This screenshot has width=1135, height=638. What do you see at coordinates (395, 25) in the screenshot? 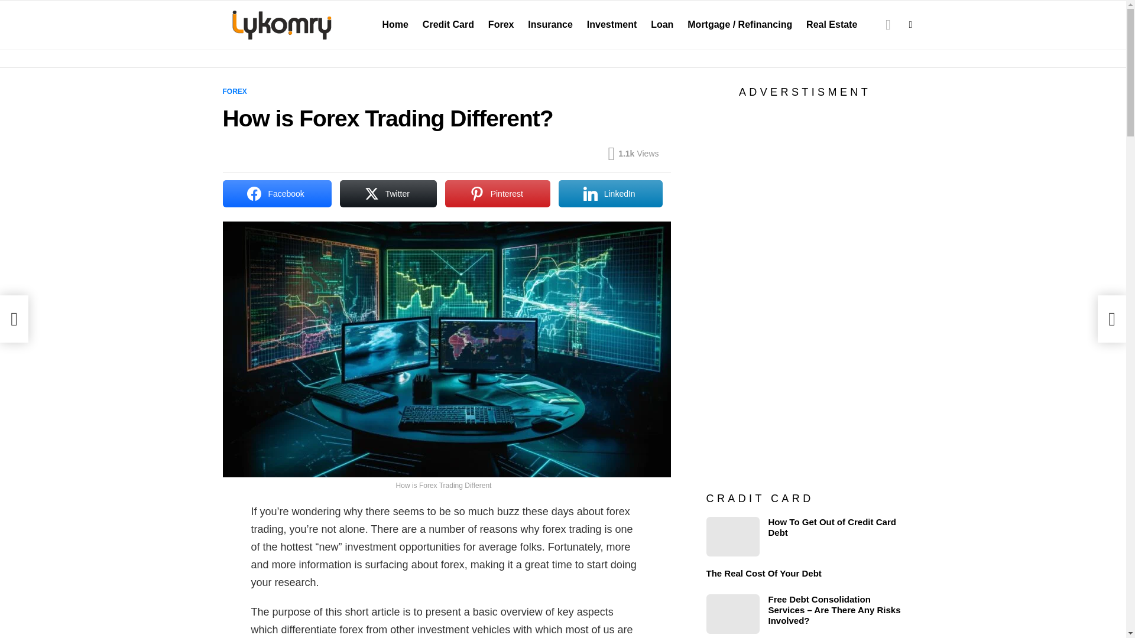
I see `Home` at bounding box center [395, 25].